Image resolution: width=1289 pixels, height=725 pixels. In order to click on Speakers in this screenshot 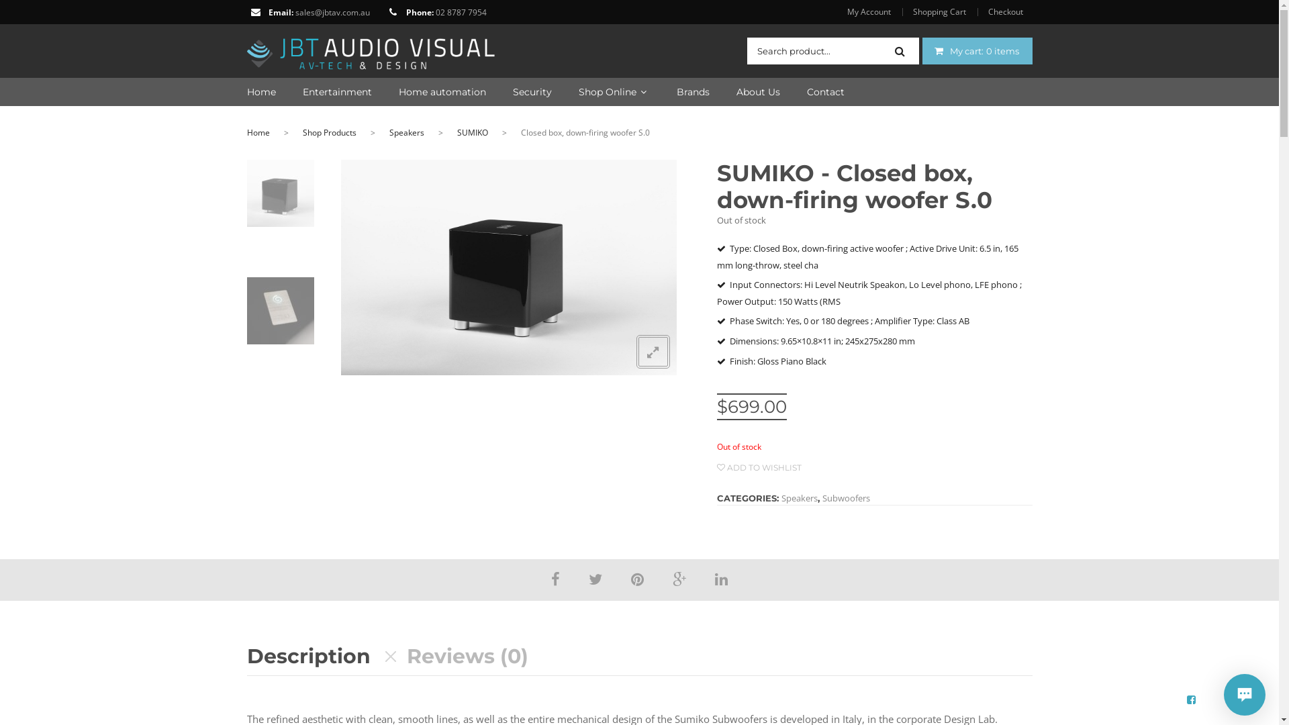, I will do `click(407, 133)`.